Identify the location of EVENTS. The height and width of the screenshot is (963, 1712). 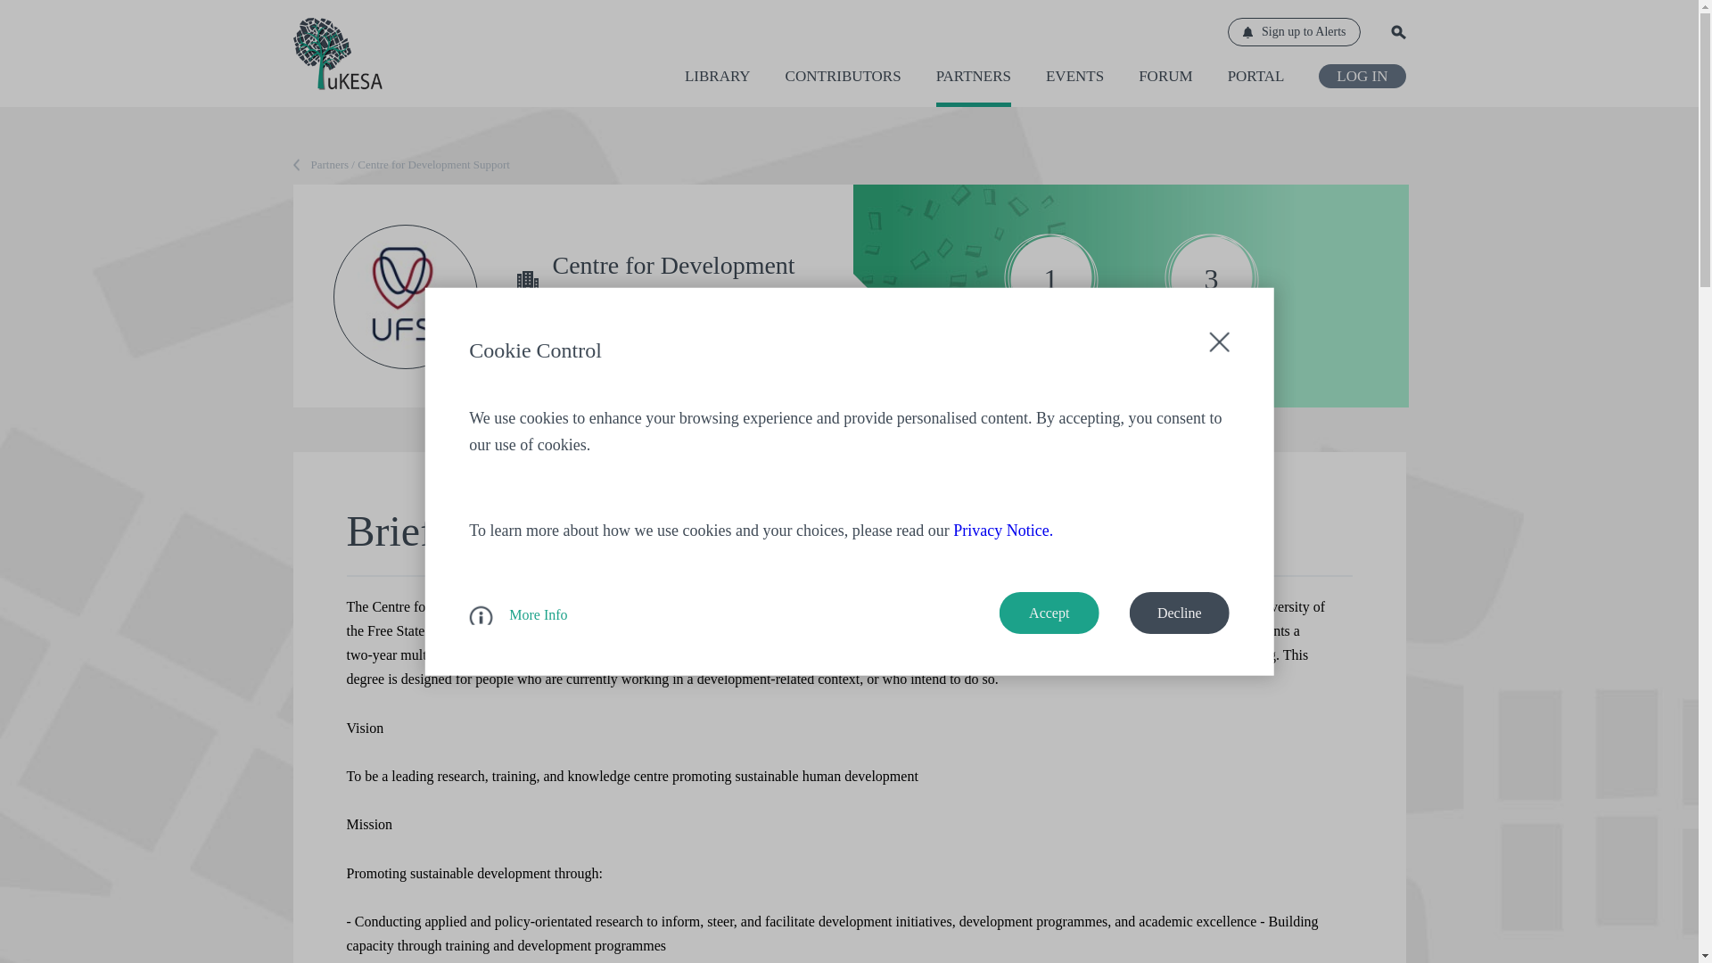
(1075, 86).